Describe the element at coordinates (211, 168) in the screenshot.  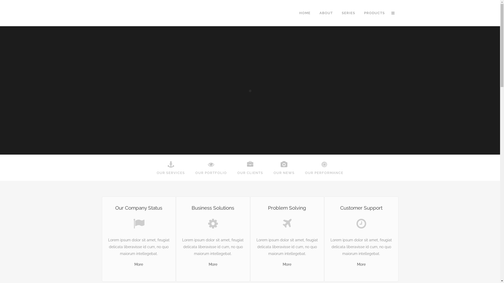
I see `OUR PORTFOLIO` at that location.